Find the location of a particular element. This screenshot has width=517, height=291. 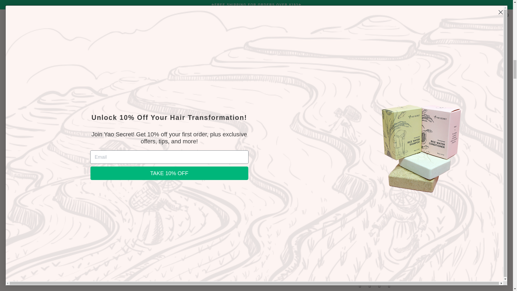

Amazing Dragon Boat Festival with the Red Yao Children is located at coordinates (217, 142).